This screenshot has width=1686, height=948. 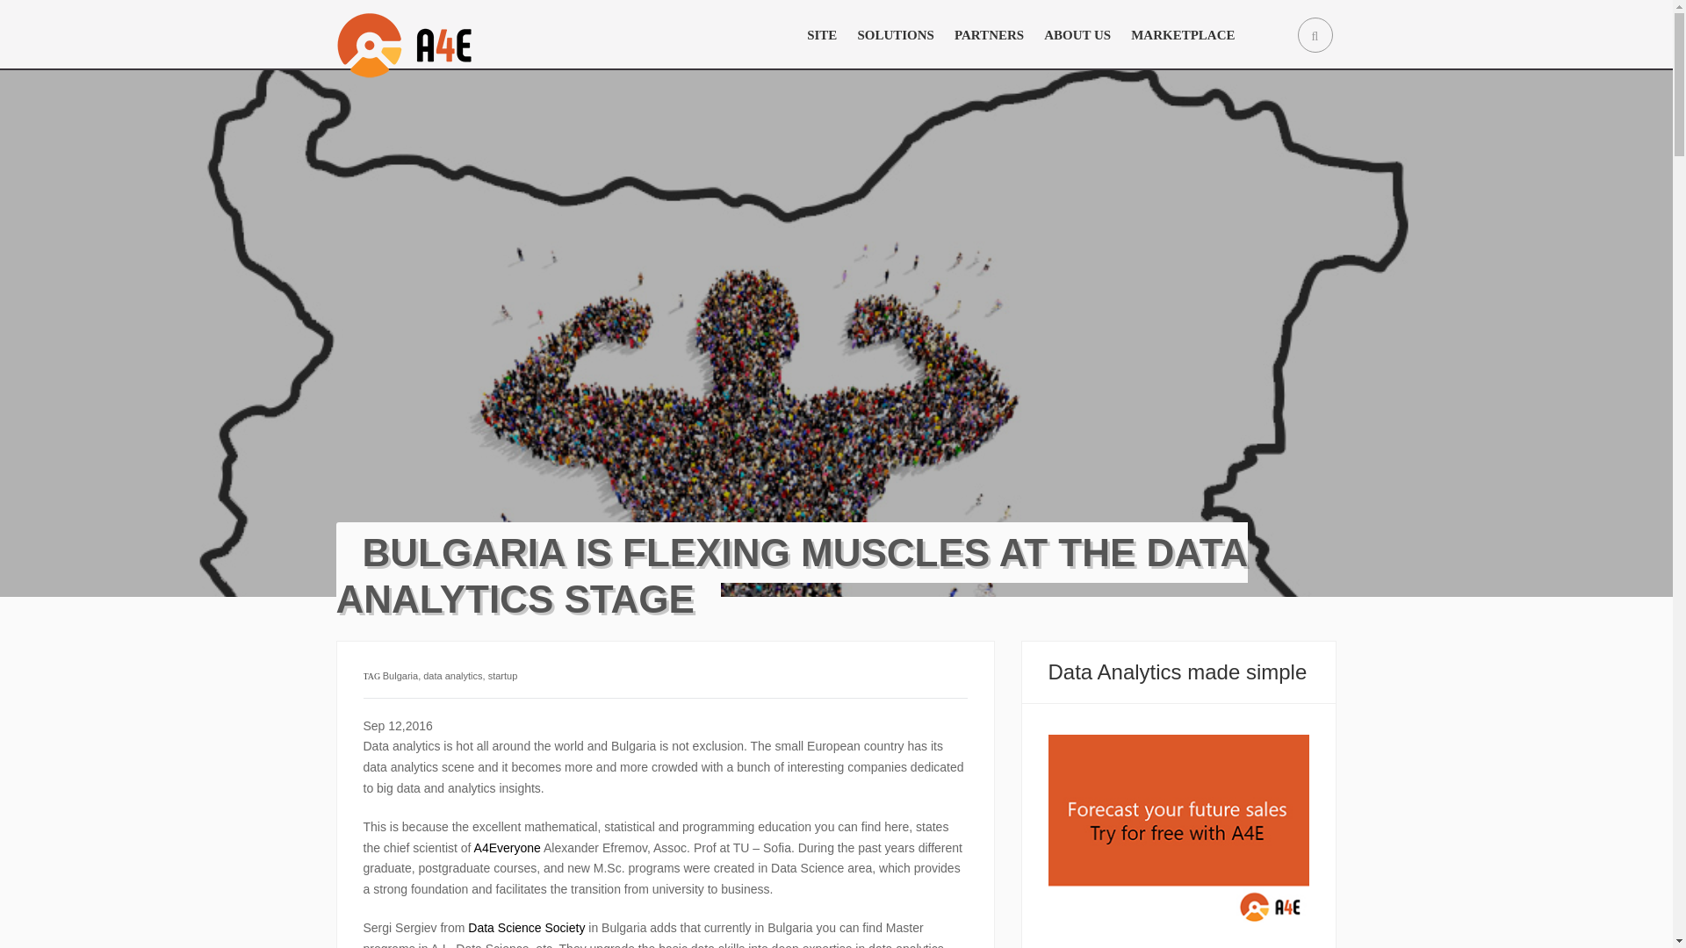 I want to click on ABOUT US, so click(x=1077, y=35).